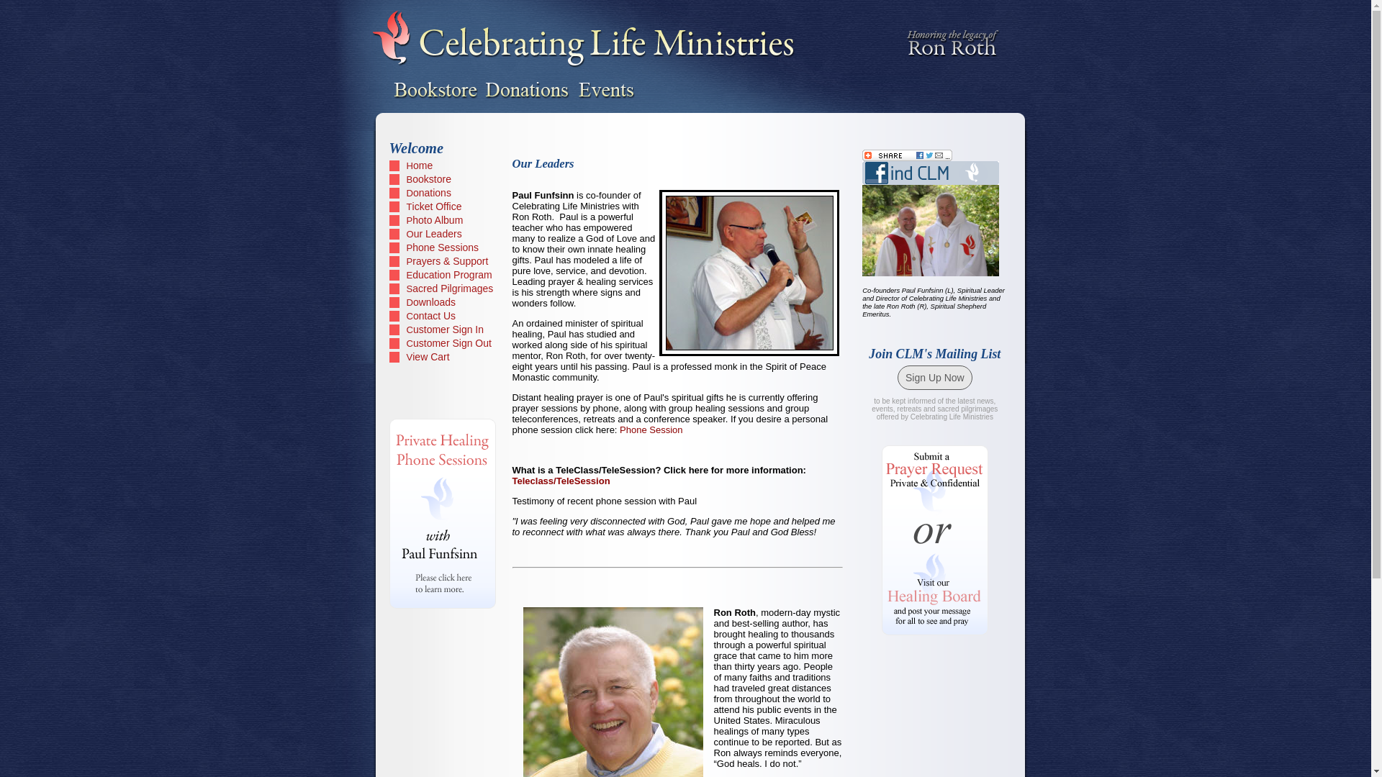 This screenshot has width=1382, height=777. Describe the element at coordinates (443, 165) in the screenshot. I see `Home` at that location.